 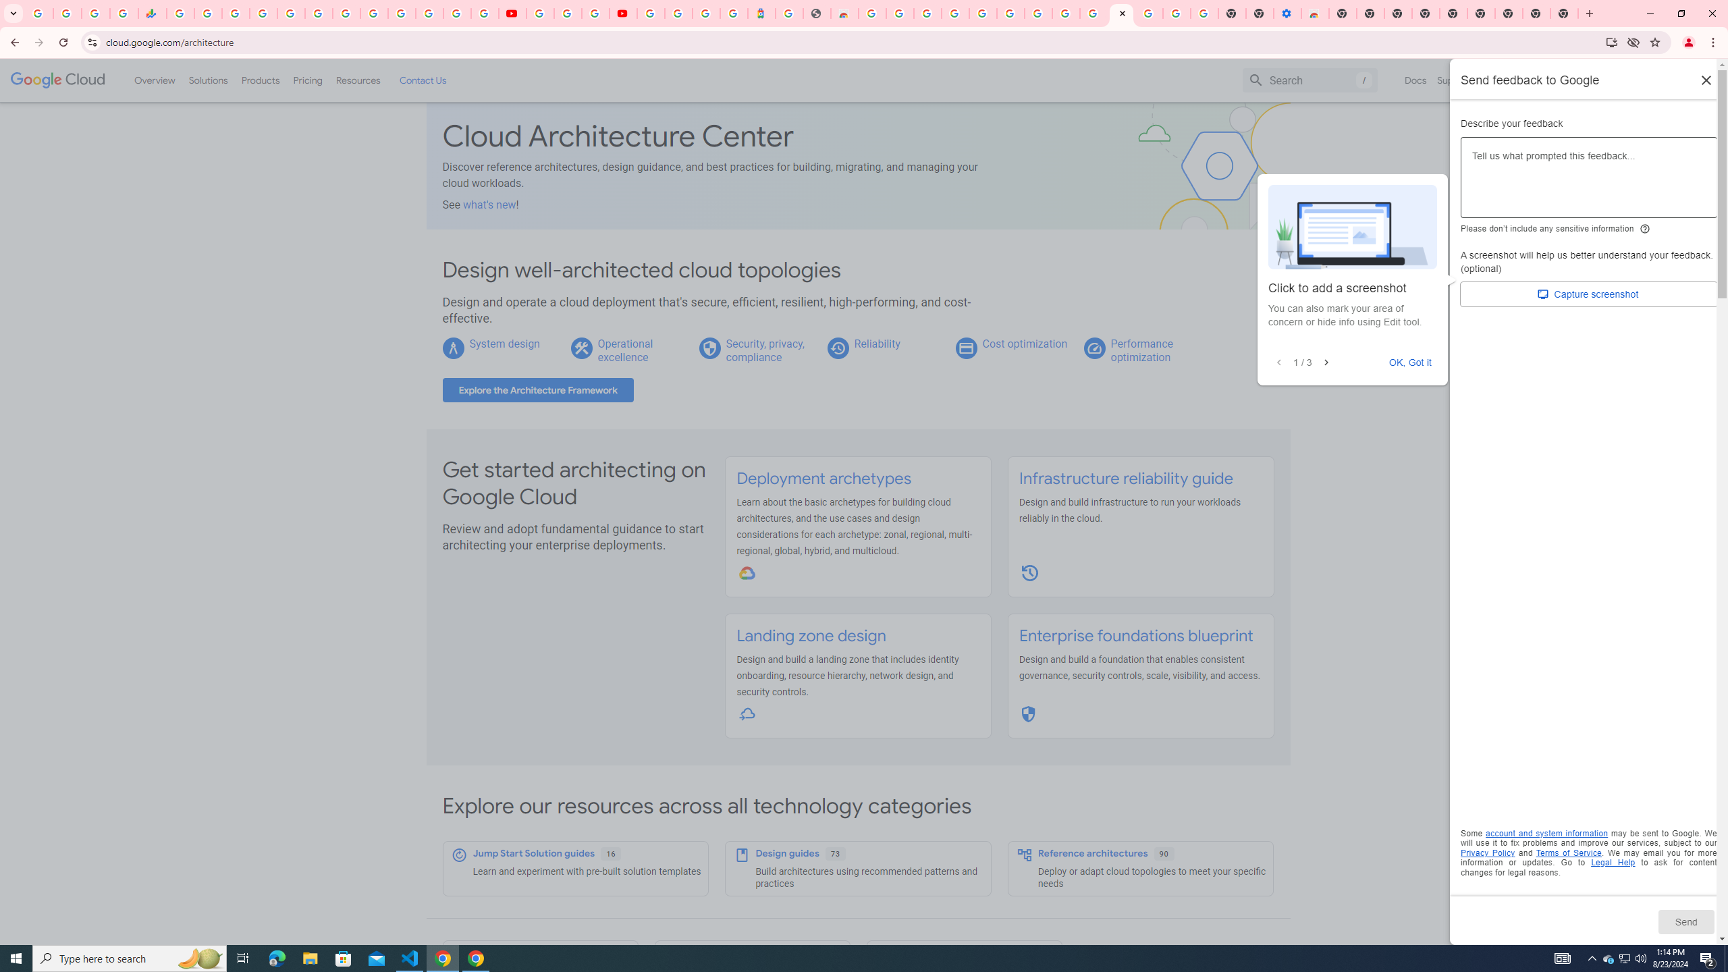 What do you see at coordinates (1066, 13) in the screenshot?
I see `Create your Google Account` at bounding box center [1066, 13].